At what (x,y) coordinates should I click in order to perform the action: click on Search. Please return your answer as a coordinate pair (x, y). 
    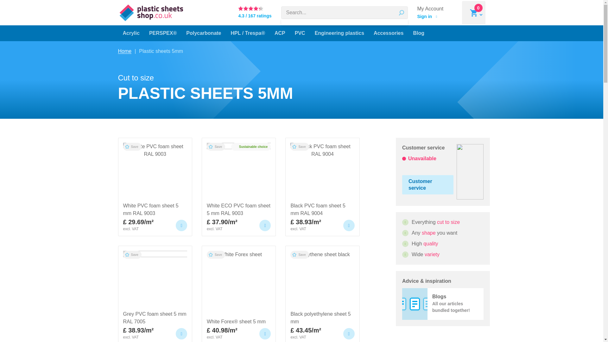
    Looking at the image, I should click on (402, 13).